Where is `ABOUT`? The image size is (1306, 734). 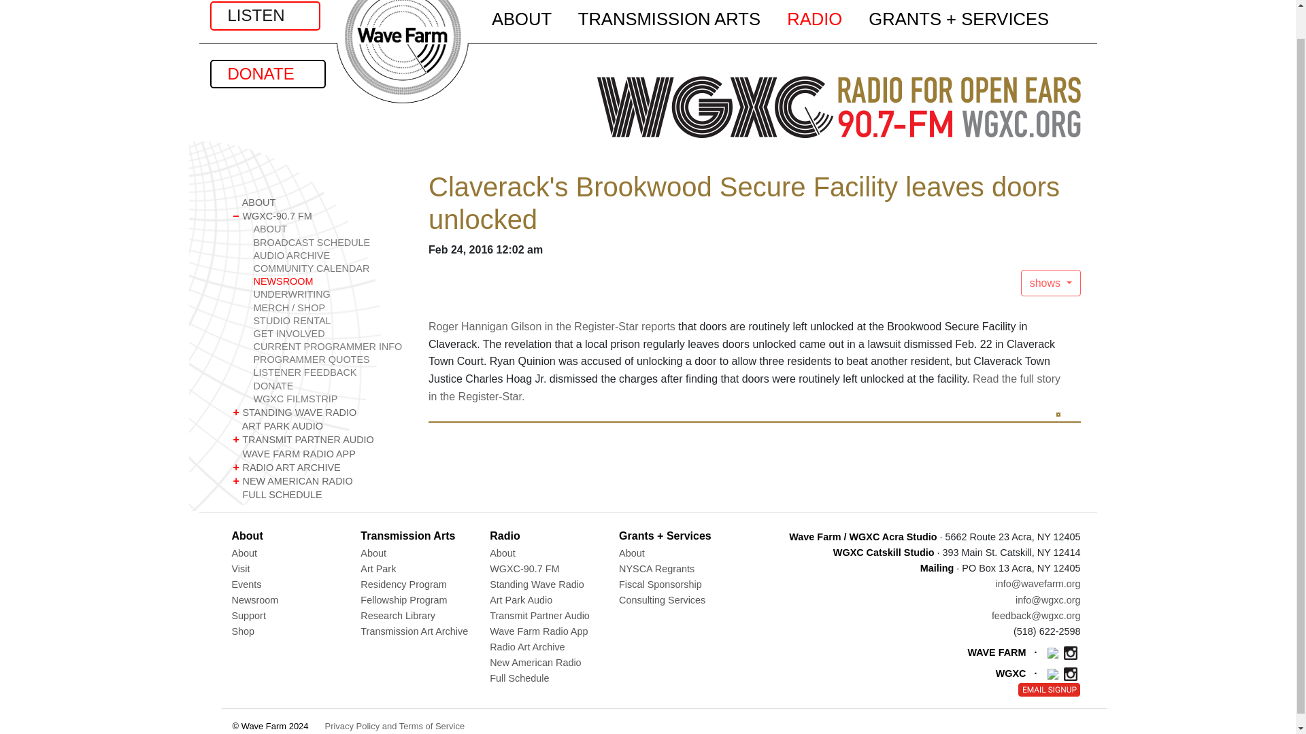 ABOUT is located at coordinates (329, 229).